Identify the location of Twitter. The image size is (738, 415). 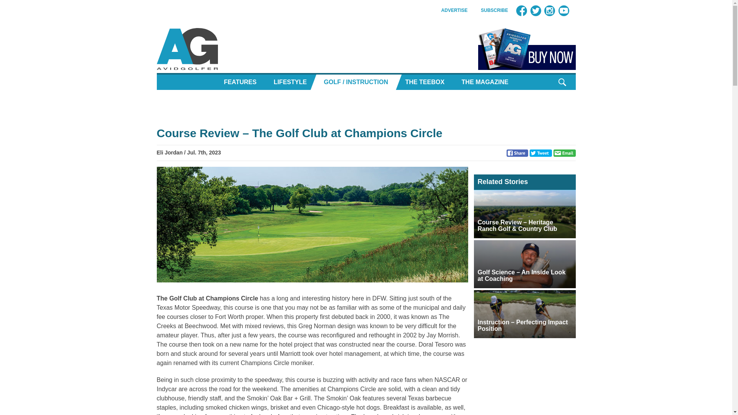
(536, 11).